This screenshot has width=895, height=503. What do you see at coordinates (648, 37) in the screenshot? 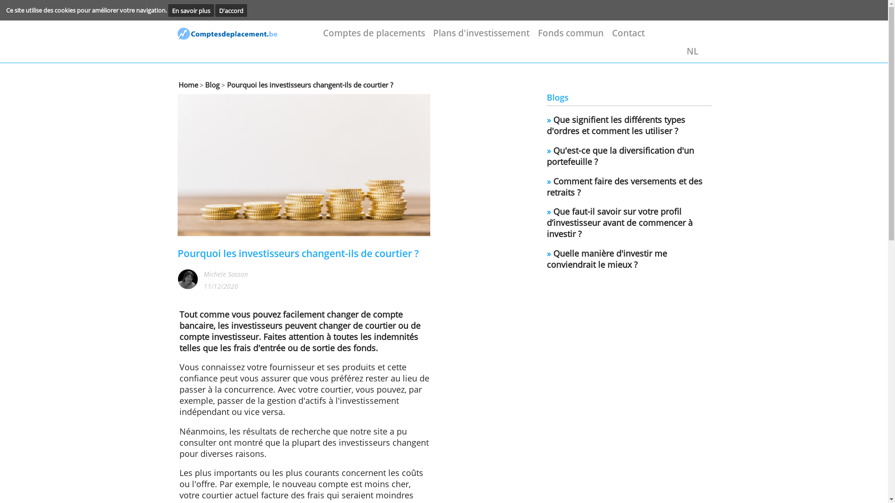
I see `Fonds commun` at bounding box center [648, 37].